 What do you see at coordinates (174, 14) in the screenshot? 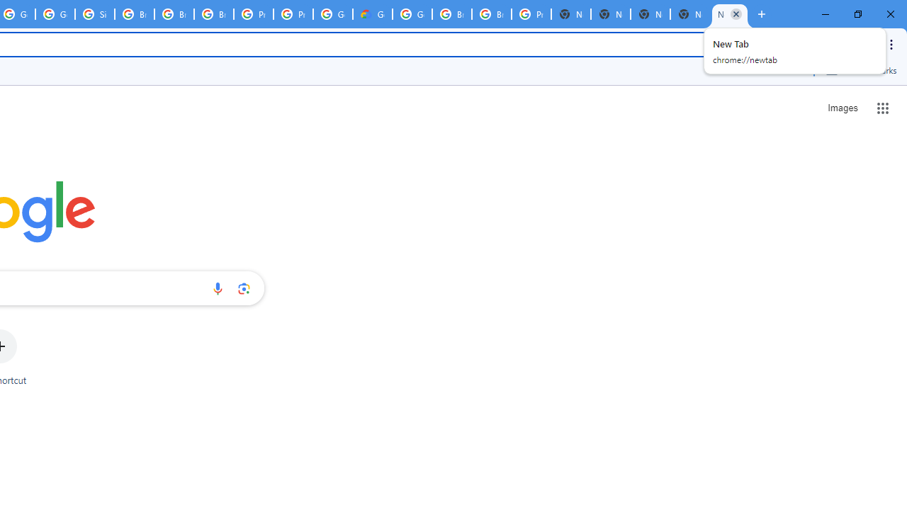
I see `Browse Chrome as a guest - Computer - Google Chrome Help` at bounding box center [174, 14].